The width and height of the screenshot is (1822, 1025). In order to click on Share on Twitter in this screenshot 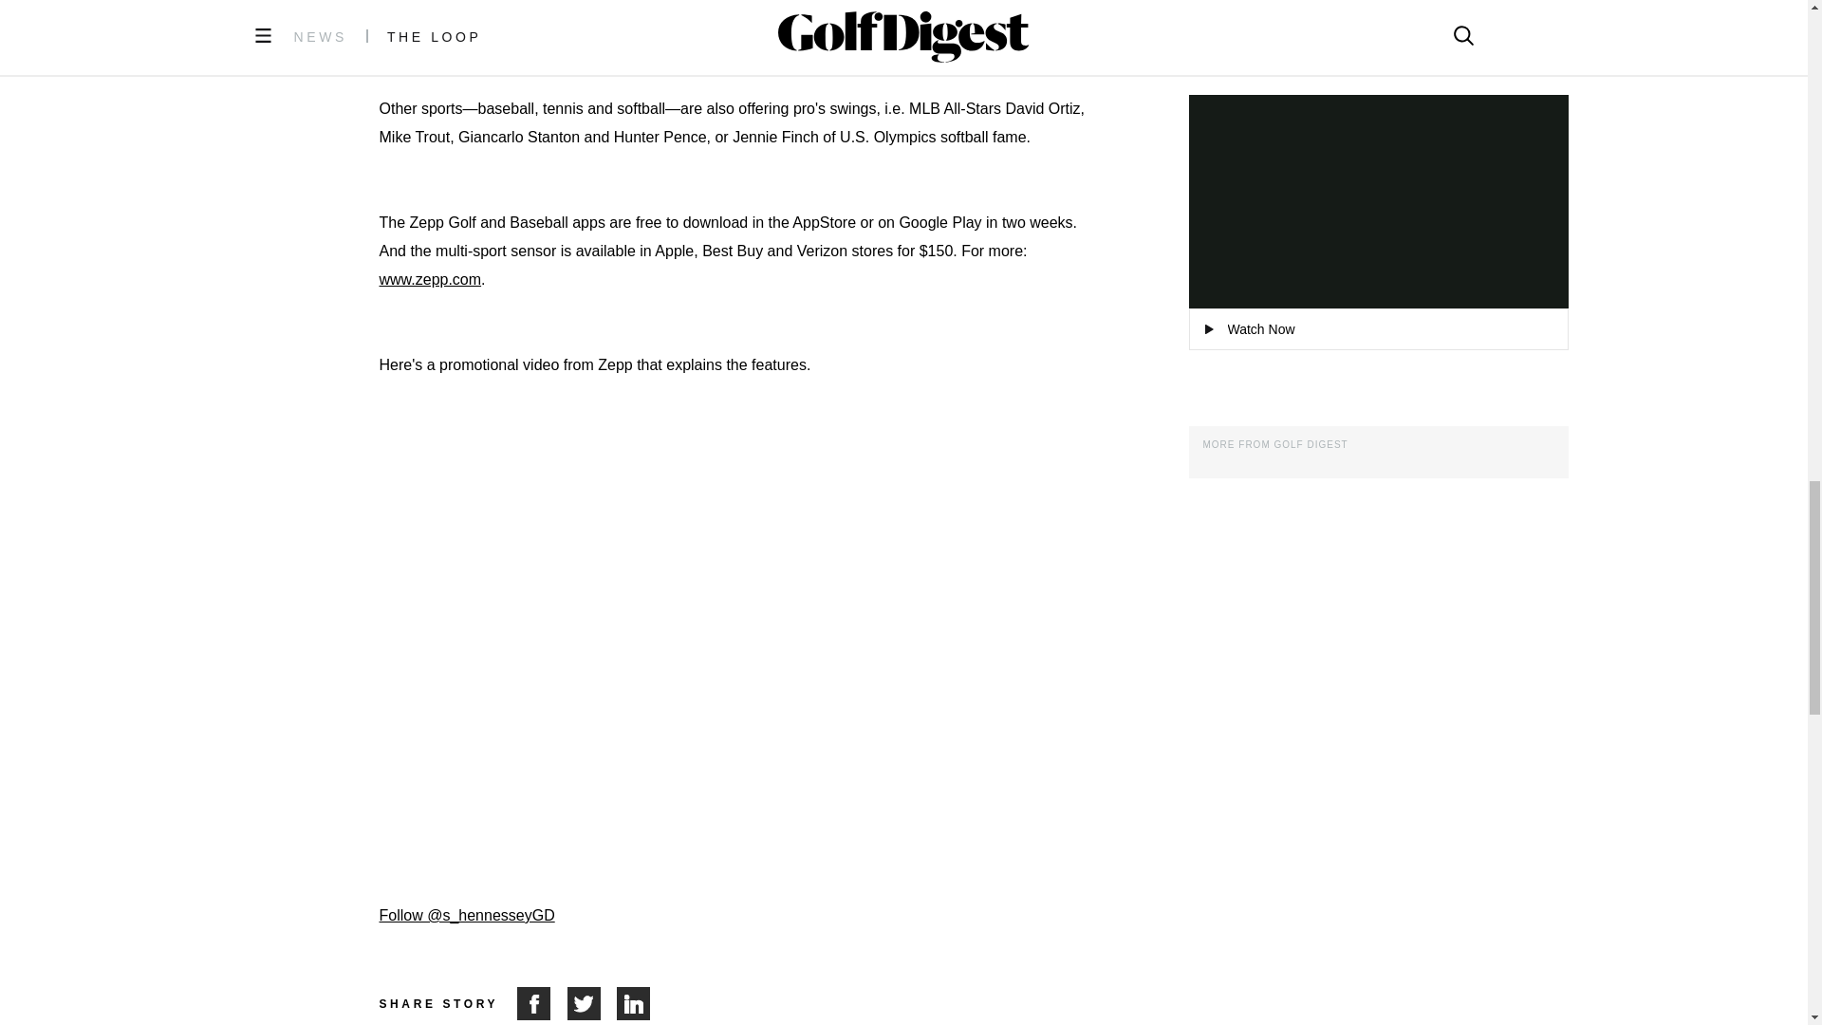, I will do `click(592, 1003)`.